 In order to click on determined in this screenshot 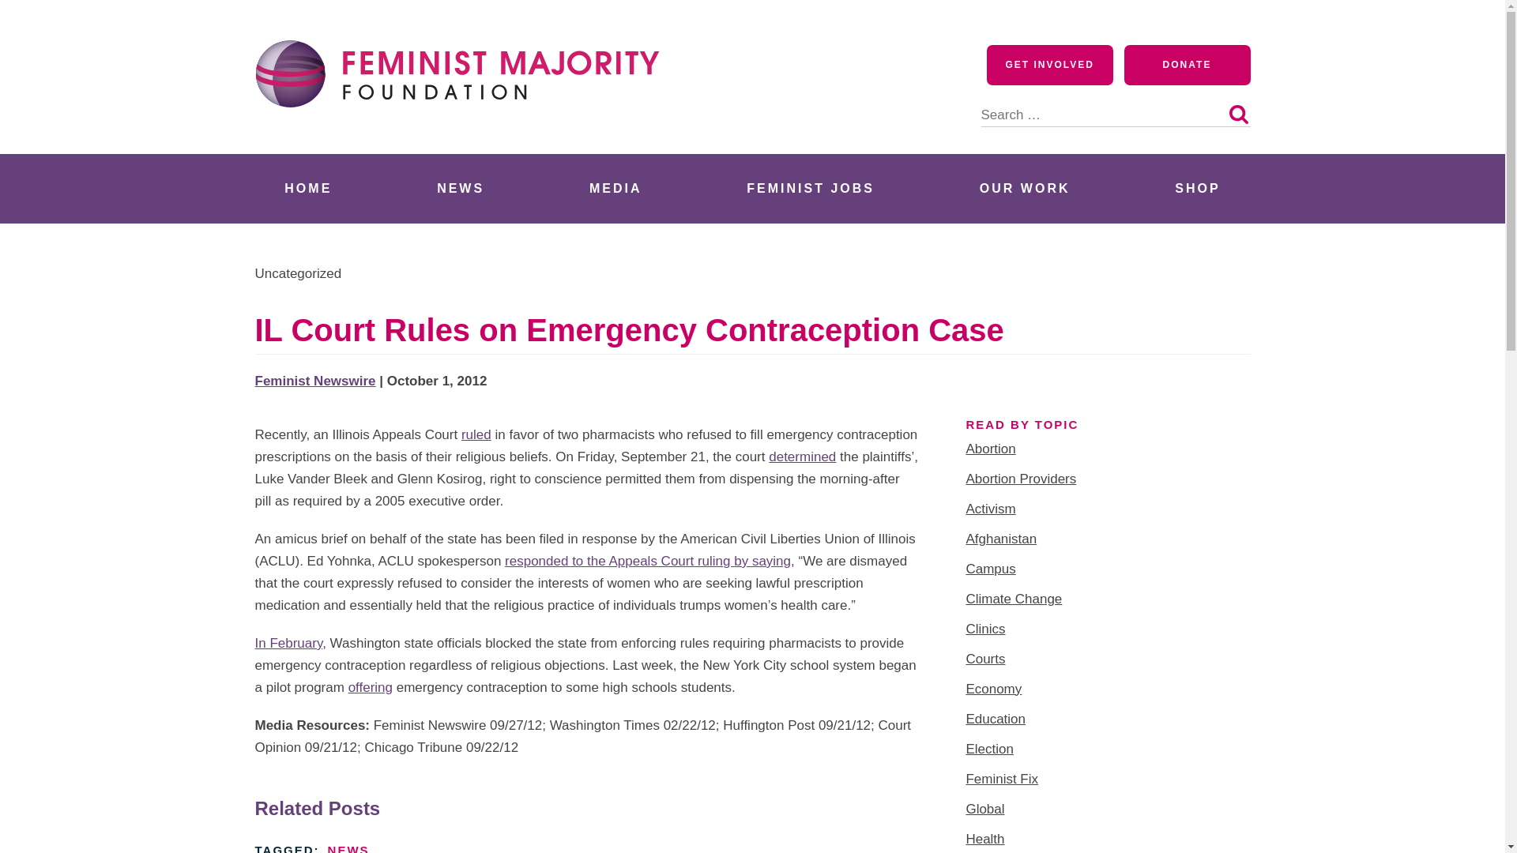, I will do `click(802, 457)`.